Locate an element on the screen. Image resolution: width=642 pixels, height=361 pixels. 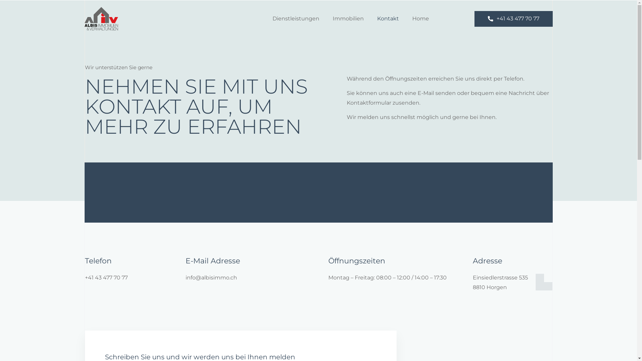
Immobilien is located at coordinates (348, 19).